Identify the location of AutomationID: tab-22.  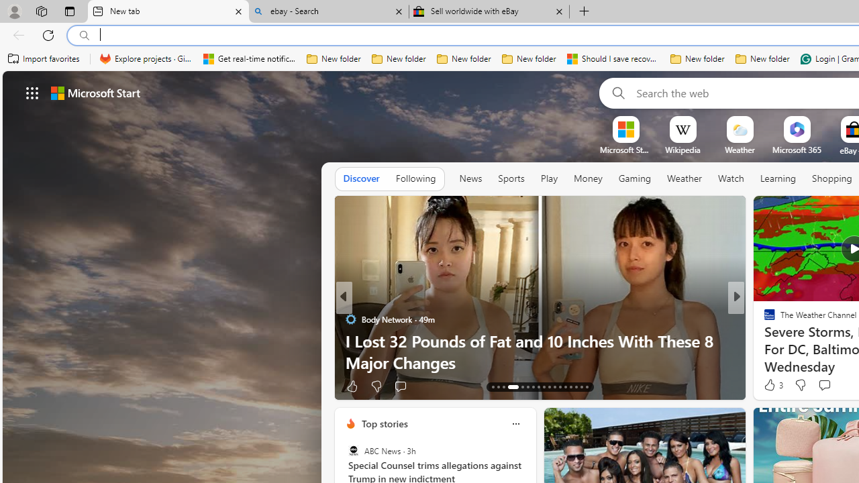
(549, 386).